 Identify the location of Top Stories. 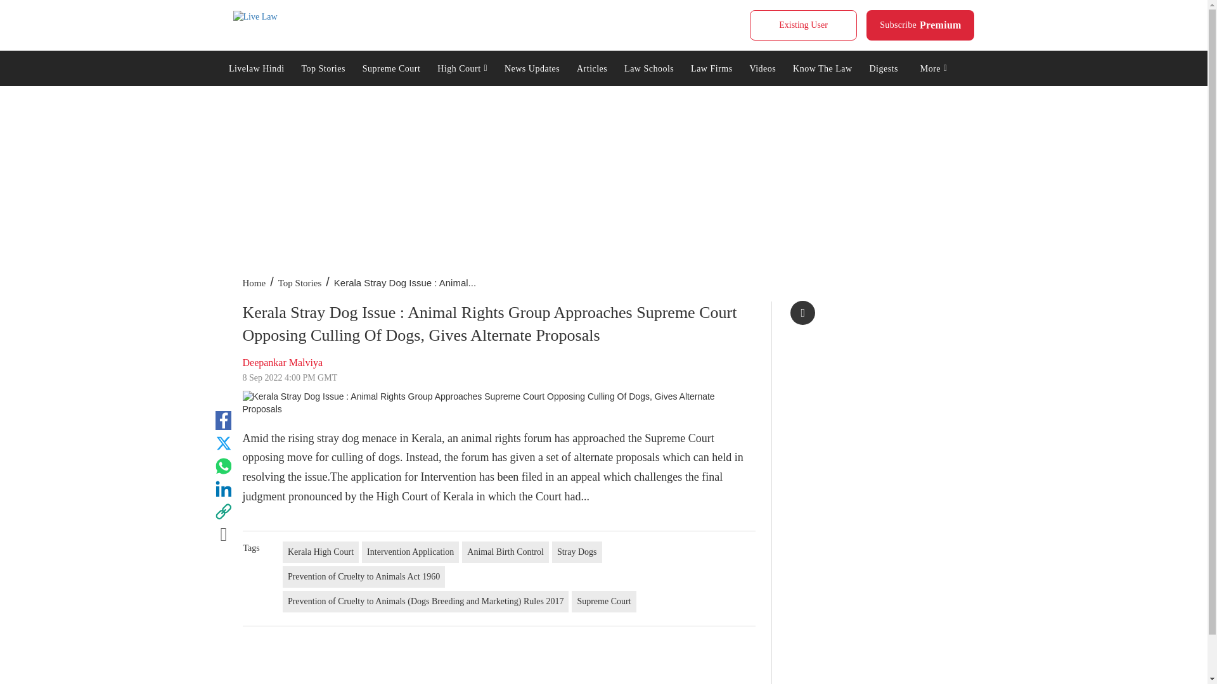
(463, 67).